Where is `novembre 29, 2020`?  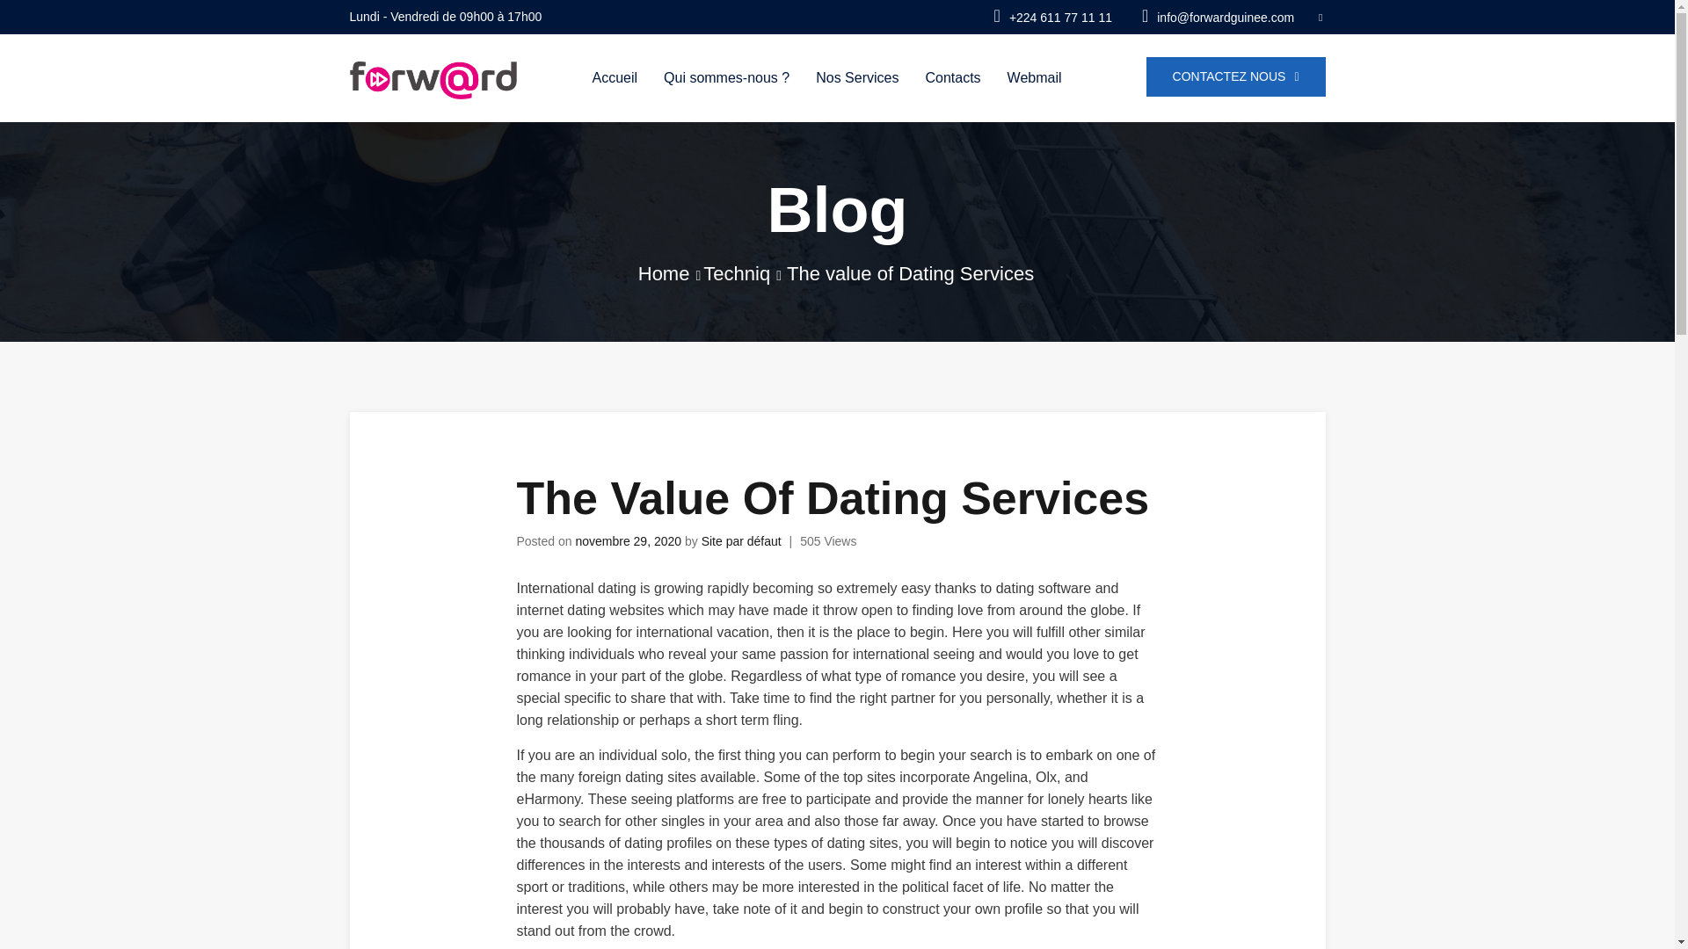 novembre 29, 2020 is located at coordinates (628, 541).